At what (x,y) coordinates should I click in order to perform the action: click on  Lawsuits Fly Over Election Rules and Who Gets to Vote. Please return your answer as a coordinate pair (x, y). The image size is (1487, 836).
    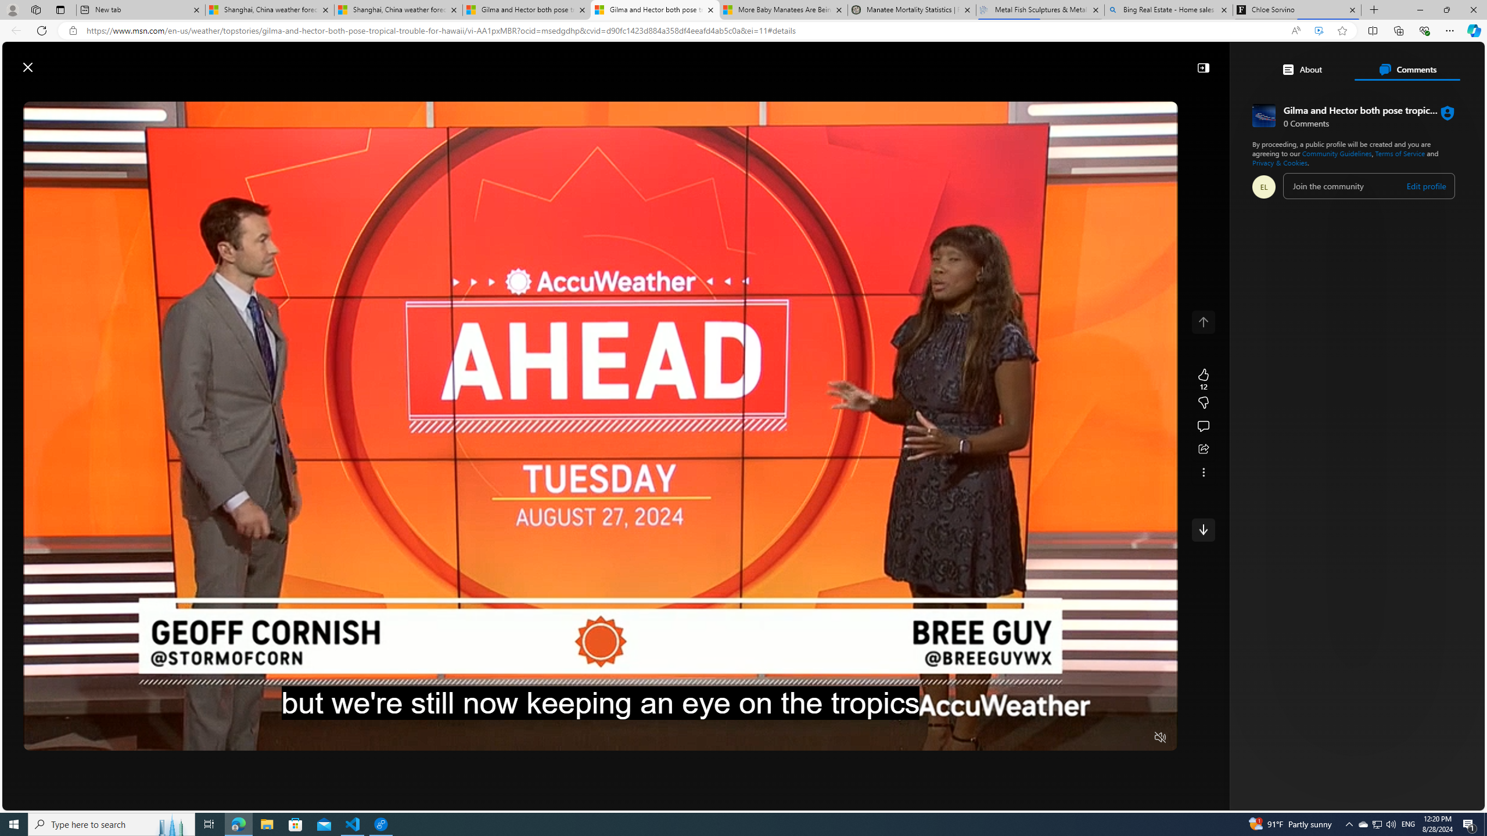
    Looking at the image, I should click on (1320, 444).